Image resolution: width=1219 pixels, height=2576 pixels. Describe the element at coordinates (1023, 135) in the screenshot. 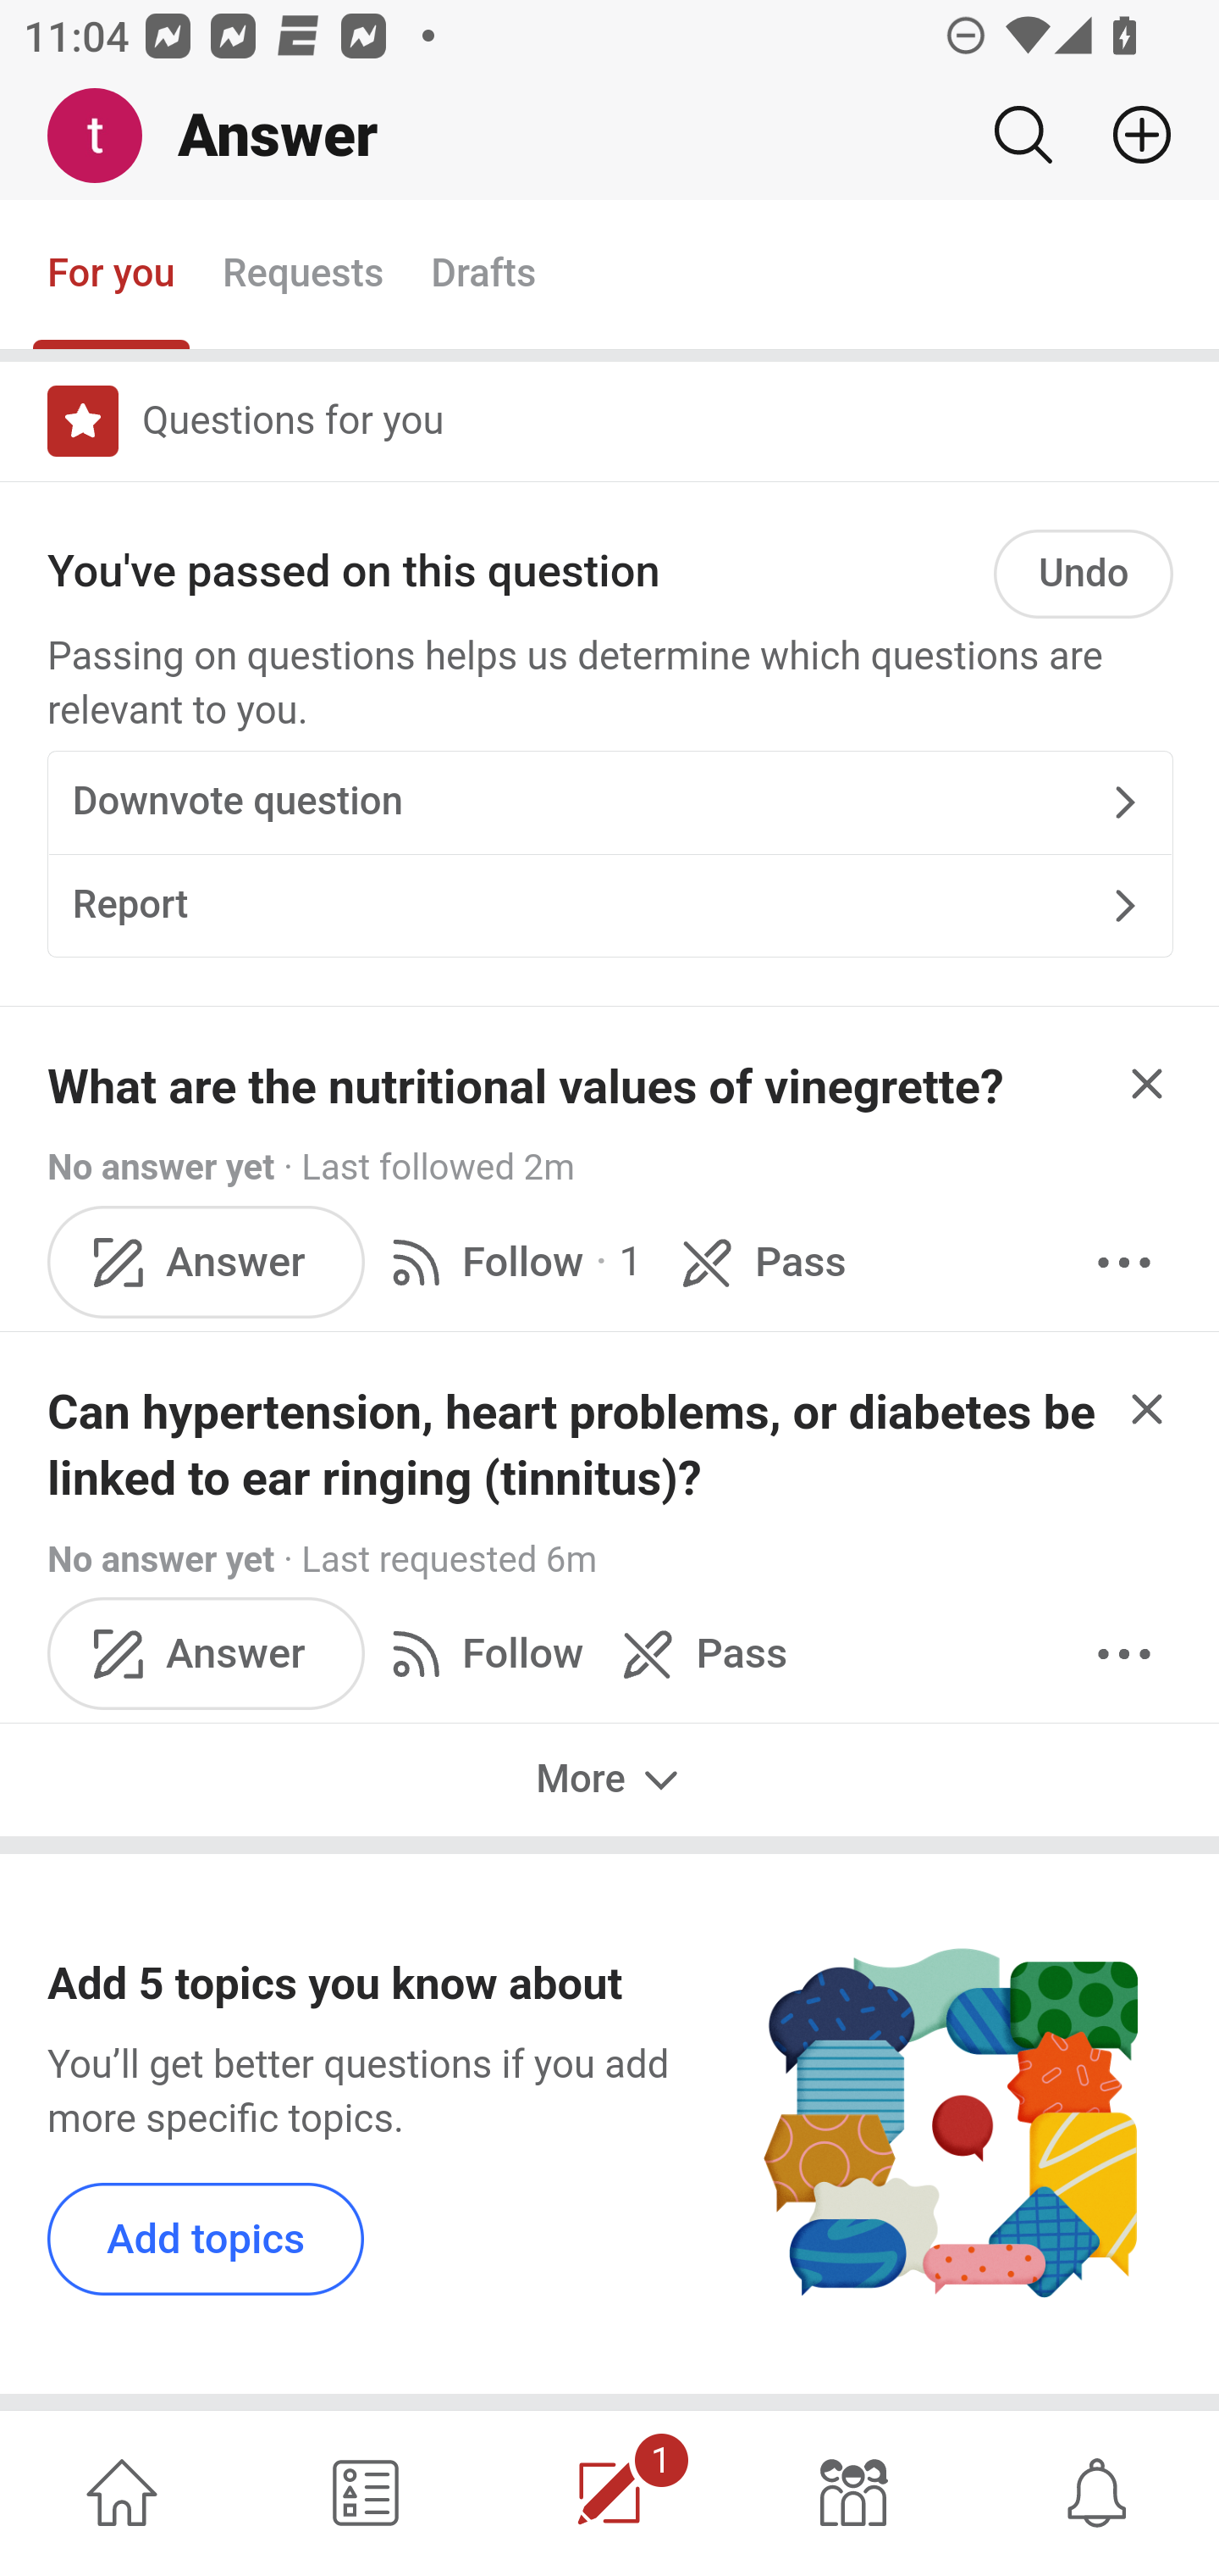

I see `Search` at that location.